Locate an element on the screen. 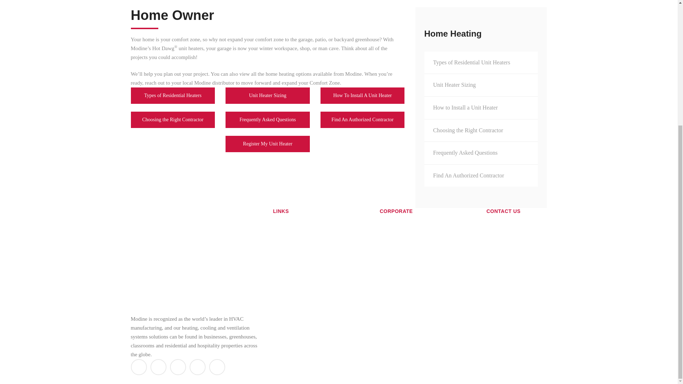 This screenshot has height=384, width=683. Choosing the Right Contractor is located at coordinates (481, 130).